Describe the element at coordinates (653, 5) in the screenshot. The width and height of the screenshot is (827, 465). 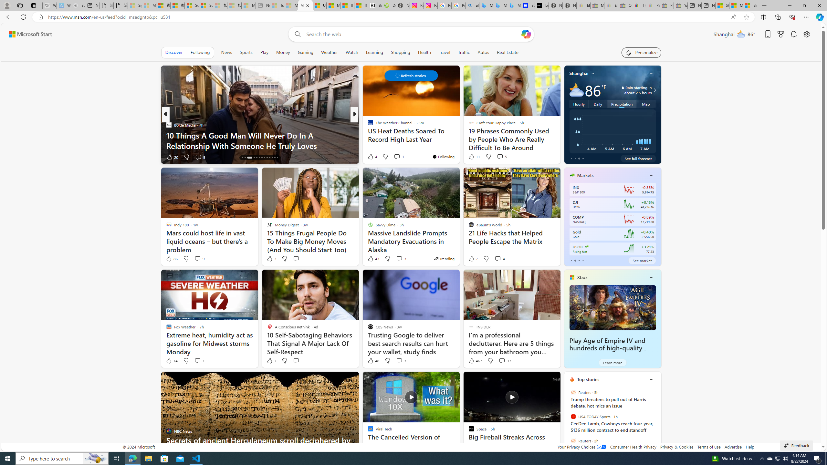
I see `Payments Terms of Use | eBay.com - Sleeping` at that location.